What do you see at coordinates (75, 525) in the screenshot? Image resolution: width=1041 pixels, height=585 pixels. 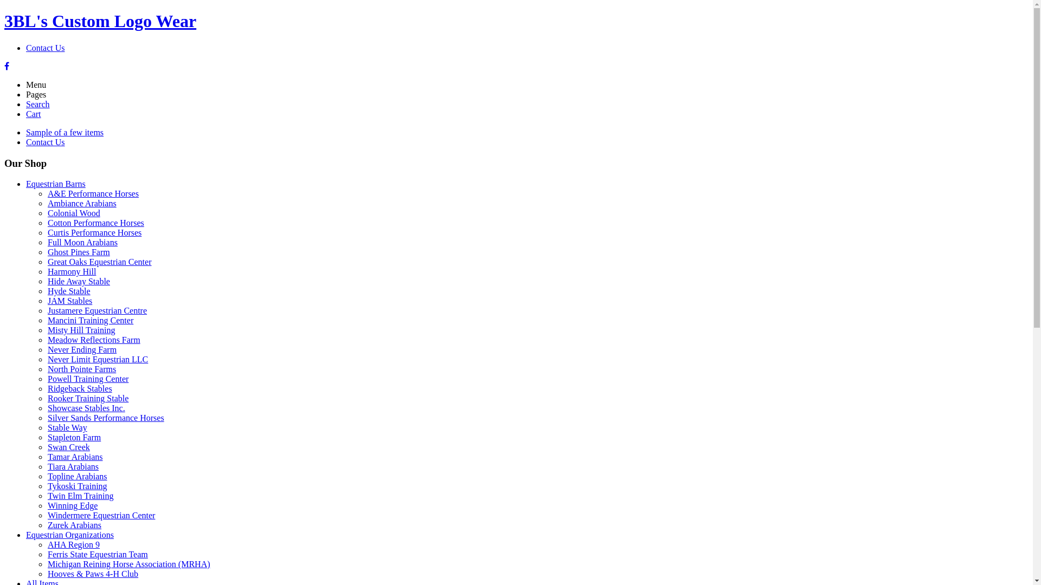 I see `Zurek Arabians` at bounding box center [75, 525].